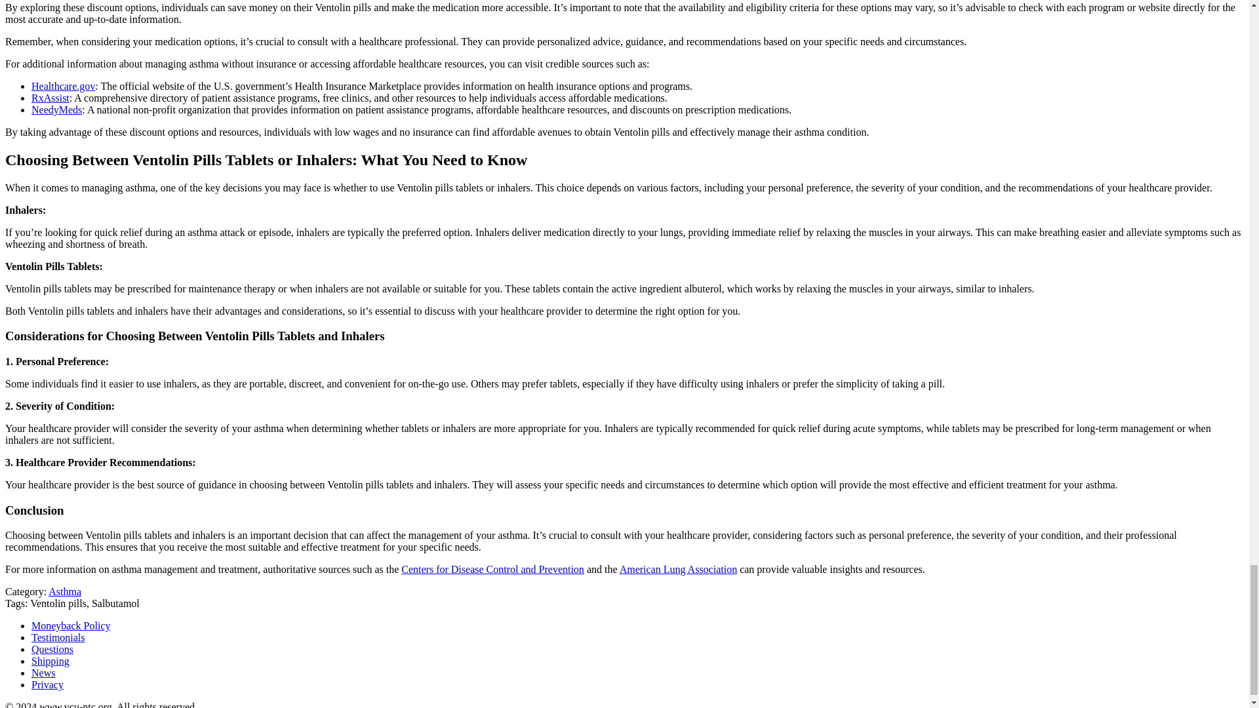 This screenshot has width=1259, height=708. What do you see at coordinates (50, 661) in the screenshot?
I see `Shipping` at bounding box center [50, 661].